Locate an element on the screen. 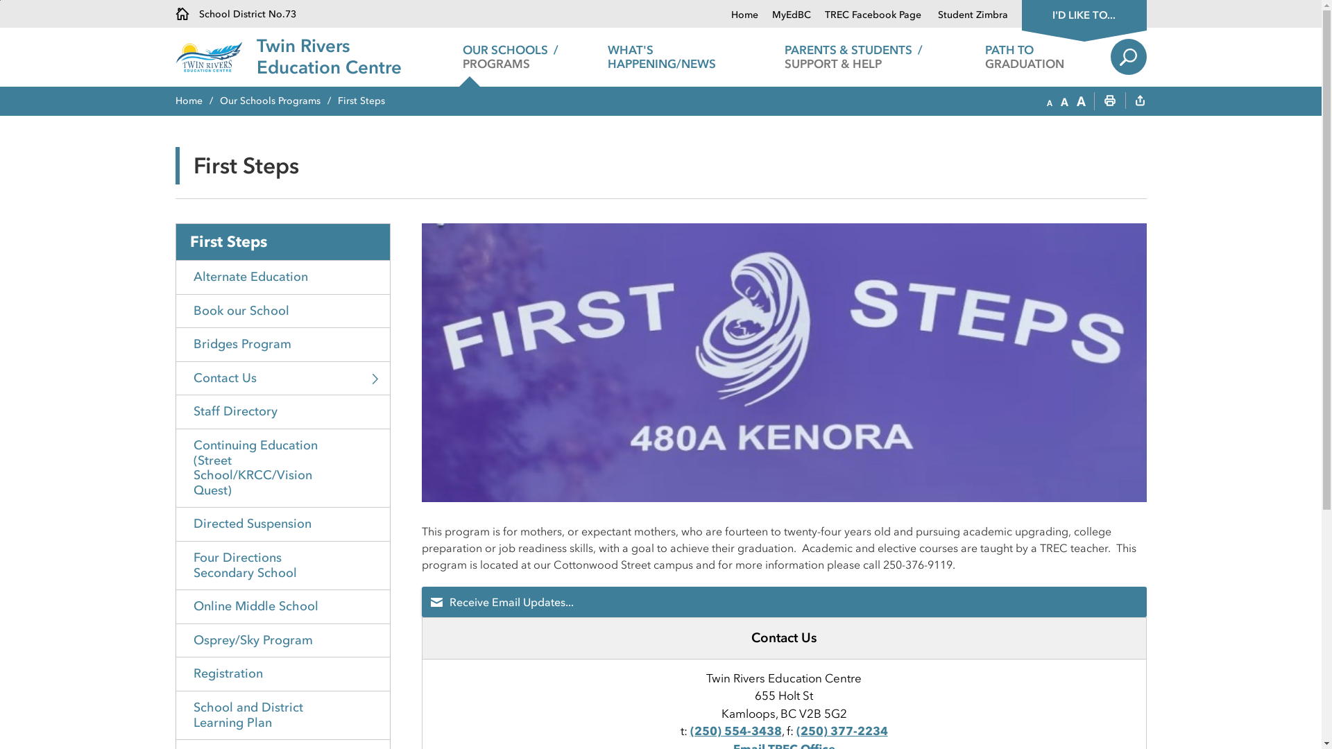 The width and height of the screenshot is (1332, 749). First Steps is located at coordinates (283, 242).